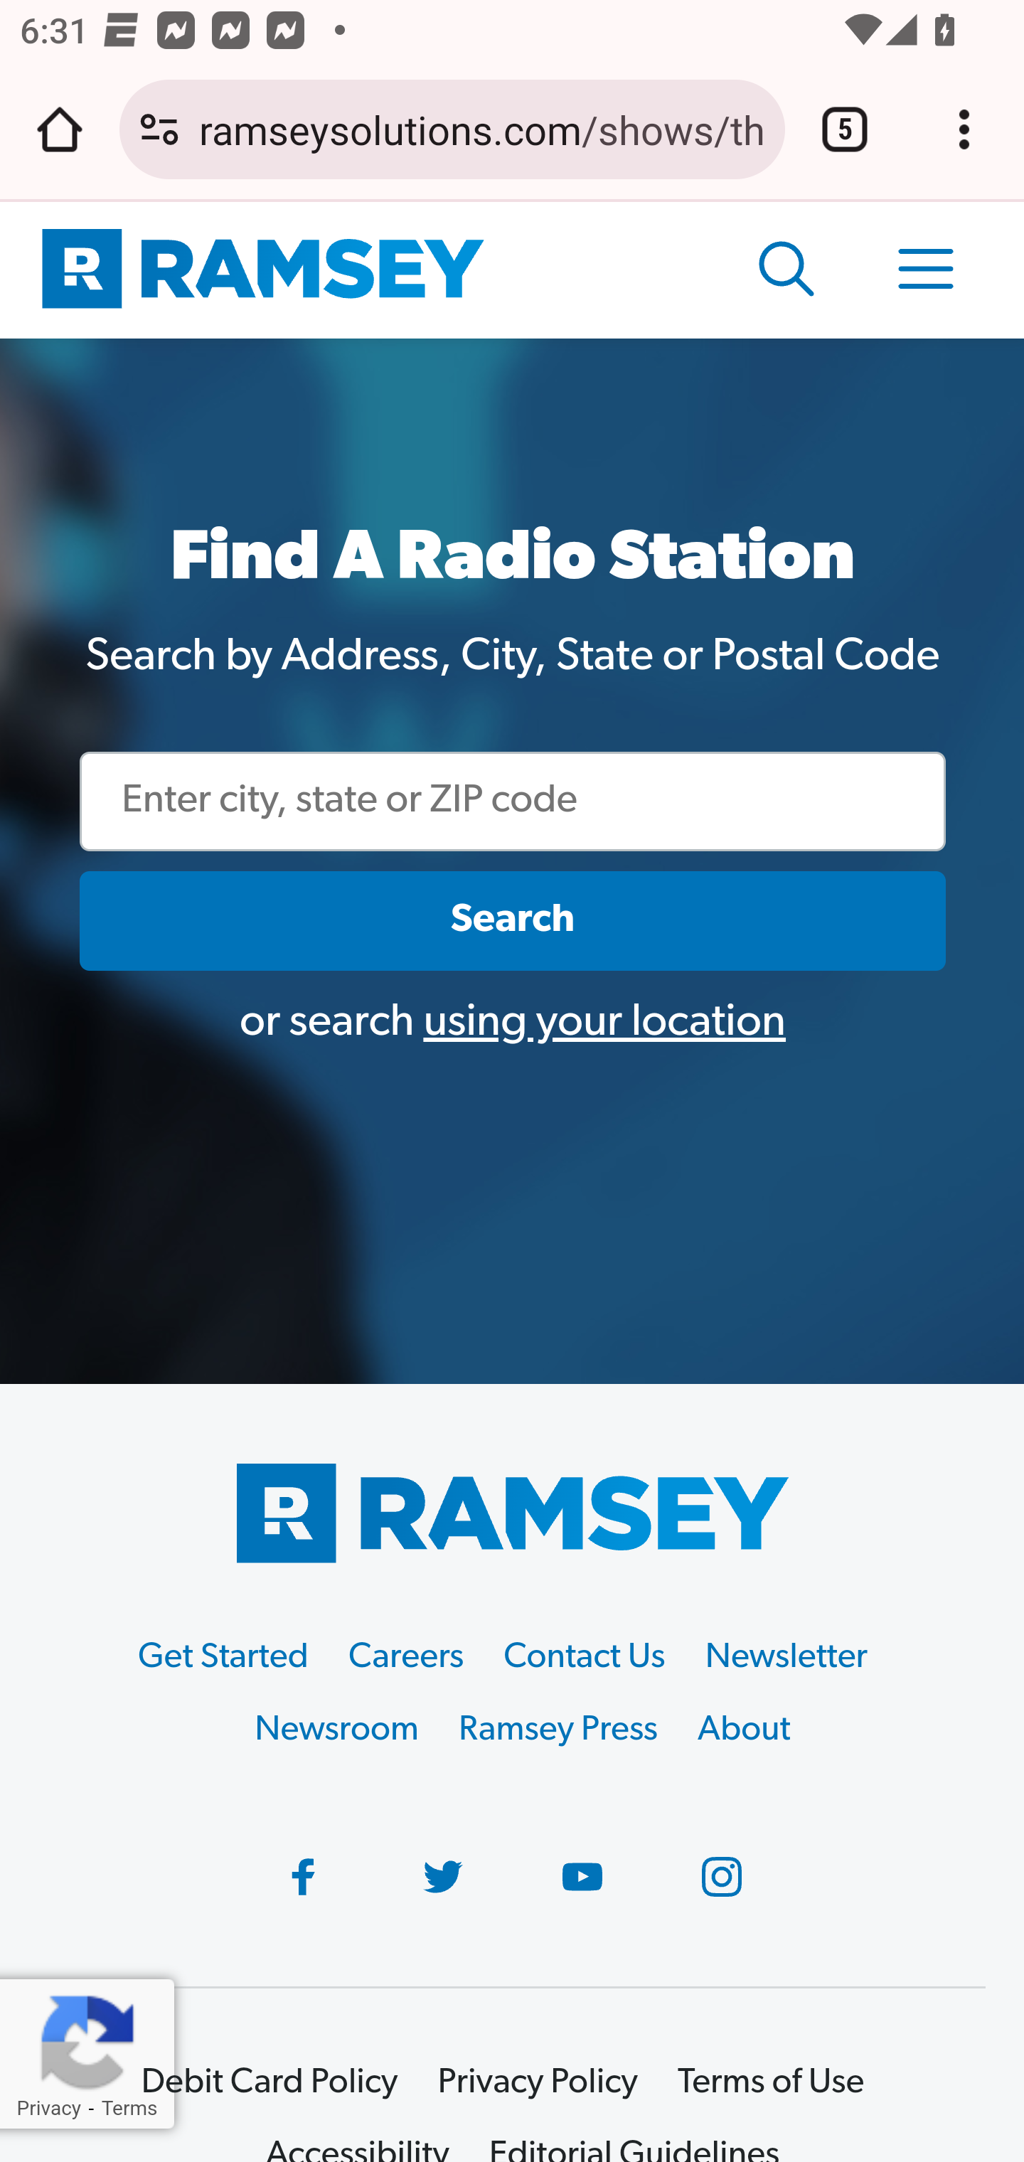 The height and width of the screenshot is (2162, 1024). What do you see at coordinates (744, 1730) in the screenshot?
I see `About` at bounding box center [744, 1730].